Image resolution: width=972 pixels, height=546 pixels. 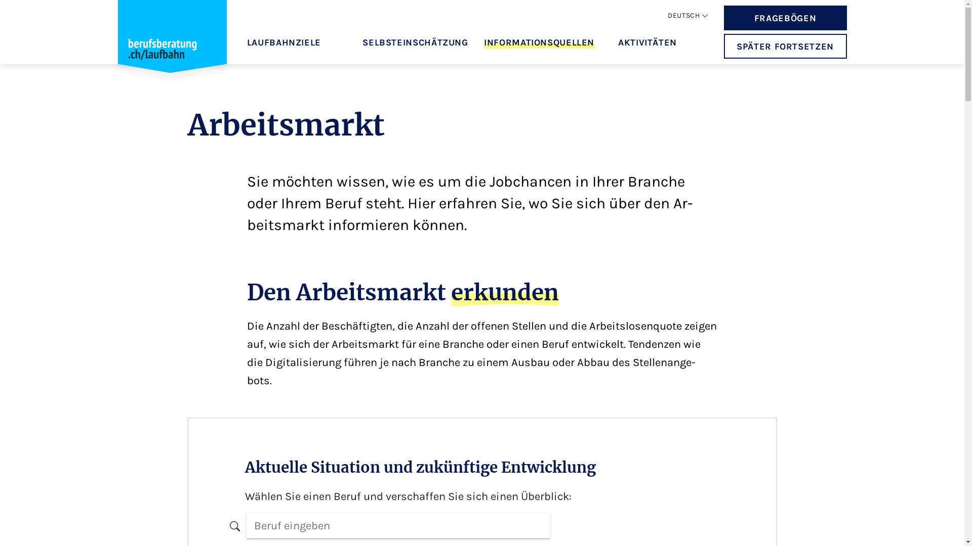 What do you see at coordinates (172, 41) in the screenshot?
I see `Home` at bounding box center [172, 41].